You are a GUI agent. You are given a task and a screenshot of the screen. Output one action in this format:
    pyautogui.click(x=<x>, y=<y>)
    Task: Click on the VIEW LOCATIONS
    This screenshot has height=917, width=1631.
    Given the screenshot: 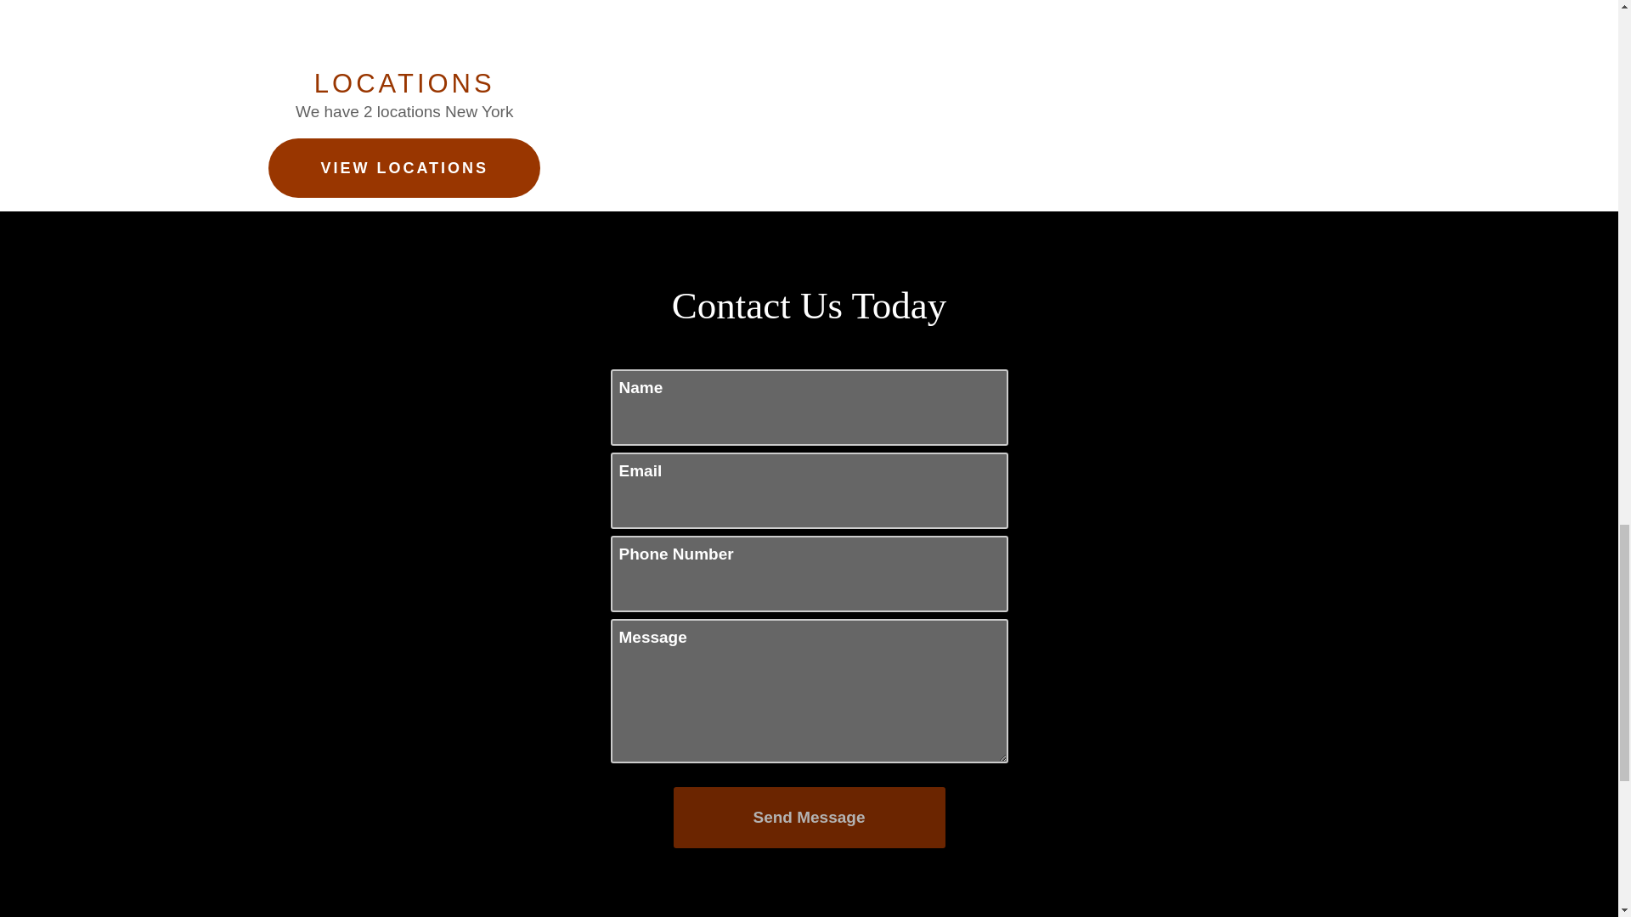 What is the action you would take?
    pyautogui.click(x=404, y=168)
    